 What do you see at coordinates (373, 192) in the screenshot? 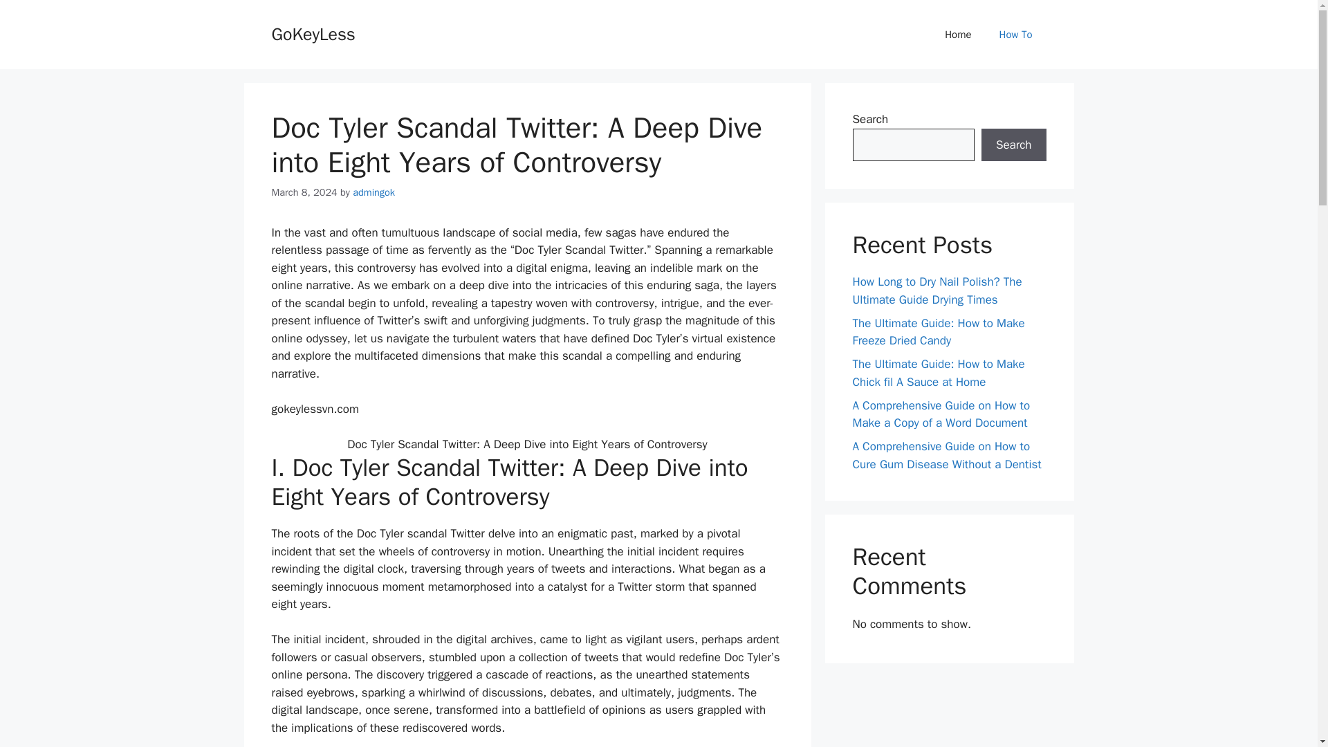
I see `View all posts by admingok` at bounding box center [373, 192].